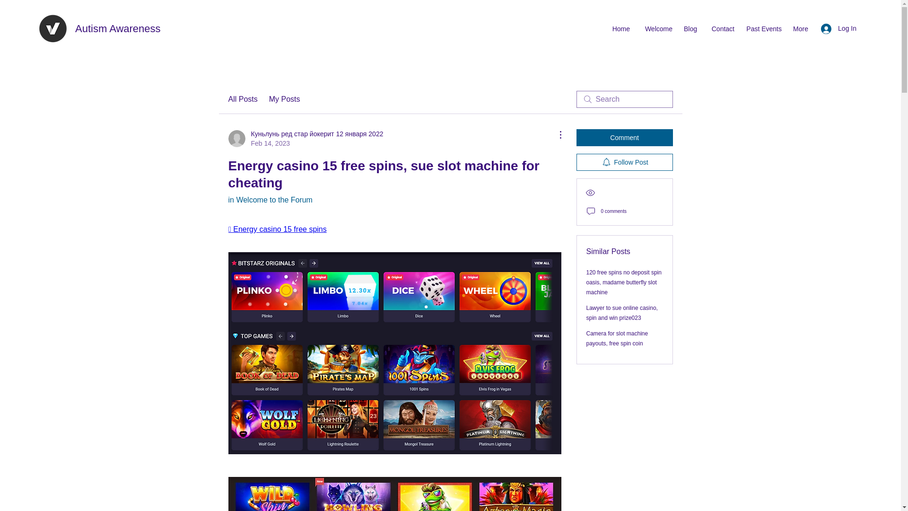  What do you see at coordinates (624, 162) in the screenshot?
I see `Follow Post` at bounding box center [624, 162].